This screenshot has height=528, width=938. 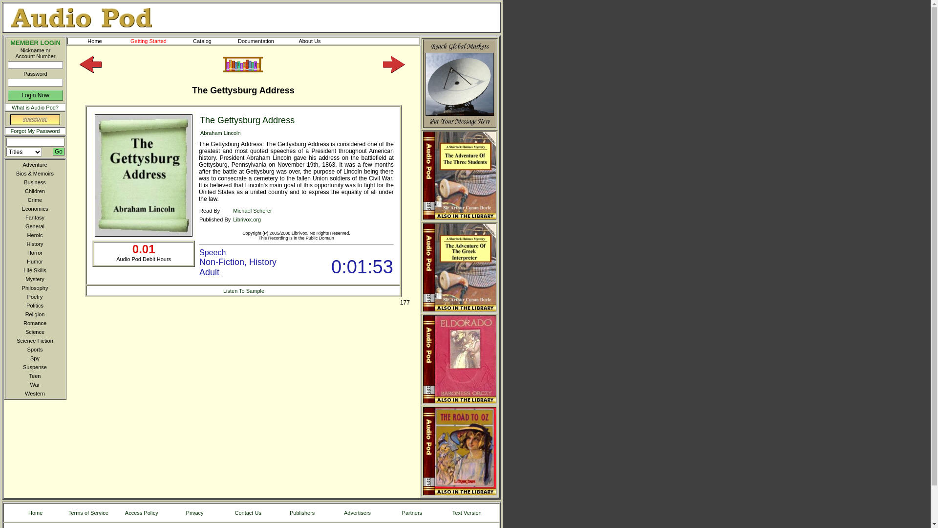 What do you see at coordinates (358, 512) in the screenshot?
I see `Advertisers` at bounding box center [358, 512].